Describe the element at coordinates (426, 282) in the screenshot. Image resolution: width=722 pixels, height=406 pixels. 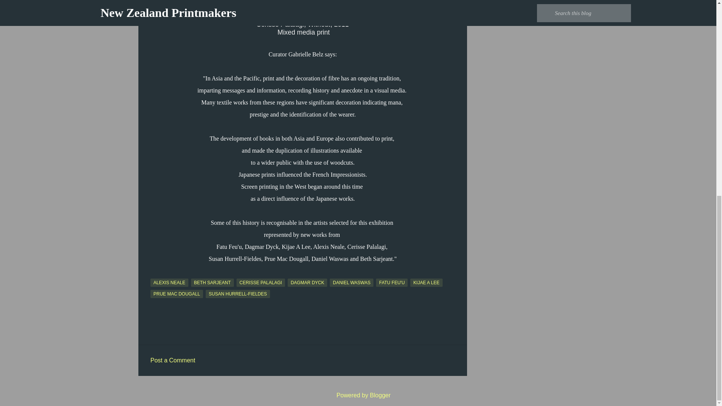
I see `KIJAE A LEE` at that location.